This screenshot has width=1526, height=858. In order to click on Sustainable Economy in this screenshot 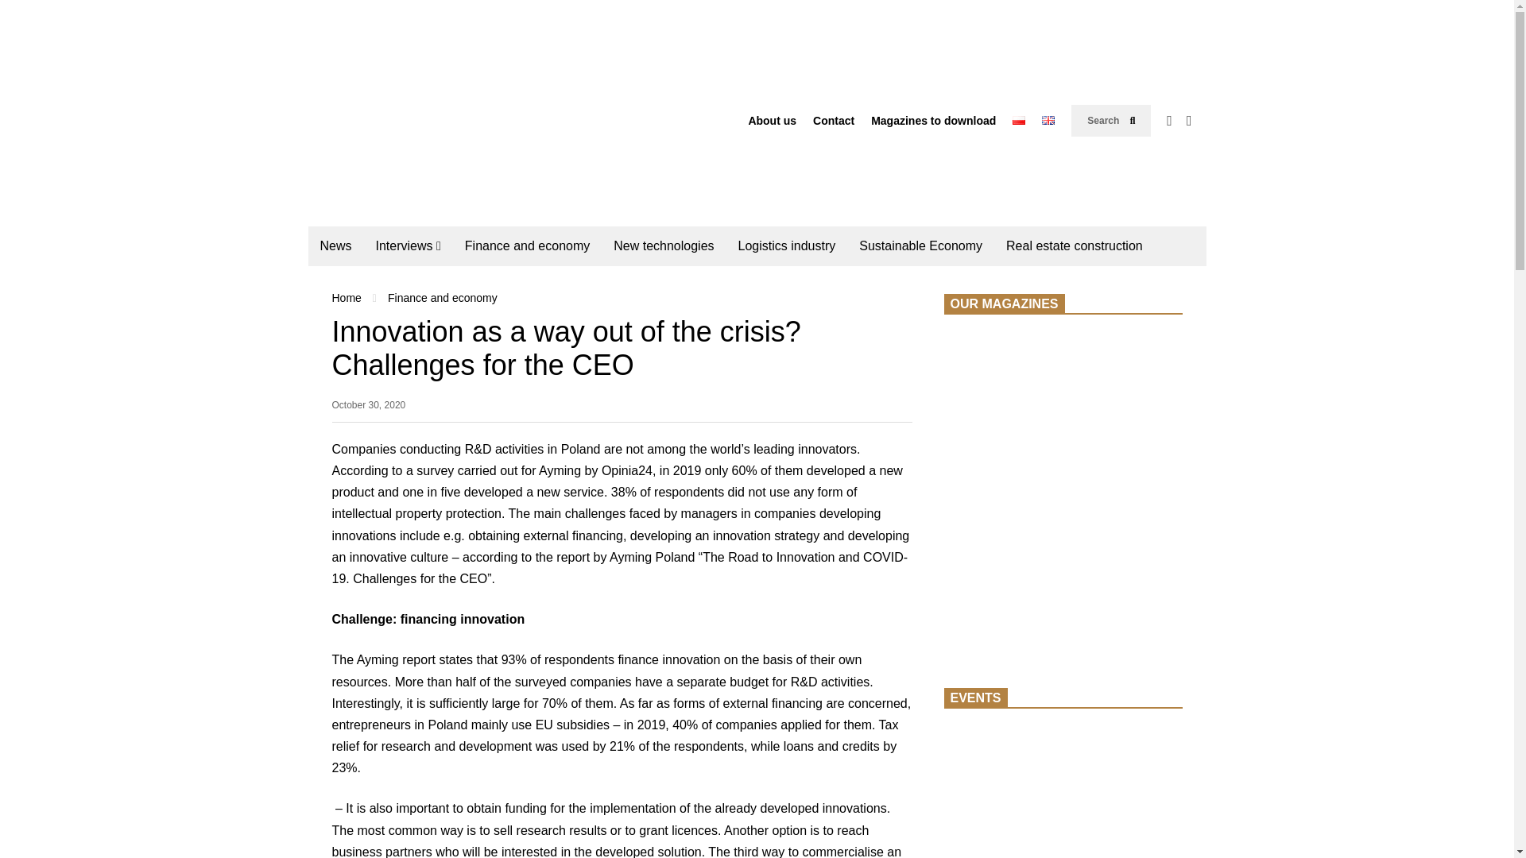, I will do `click(920, 246)`.